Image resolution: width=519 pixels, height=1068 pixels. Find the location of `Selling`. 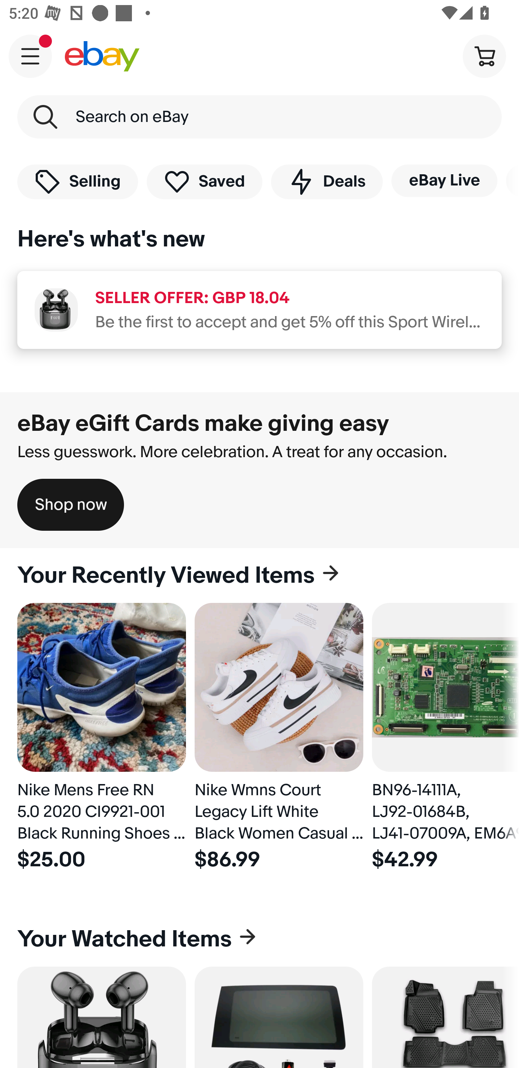

Selling is located at coordinates (77, 181).